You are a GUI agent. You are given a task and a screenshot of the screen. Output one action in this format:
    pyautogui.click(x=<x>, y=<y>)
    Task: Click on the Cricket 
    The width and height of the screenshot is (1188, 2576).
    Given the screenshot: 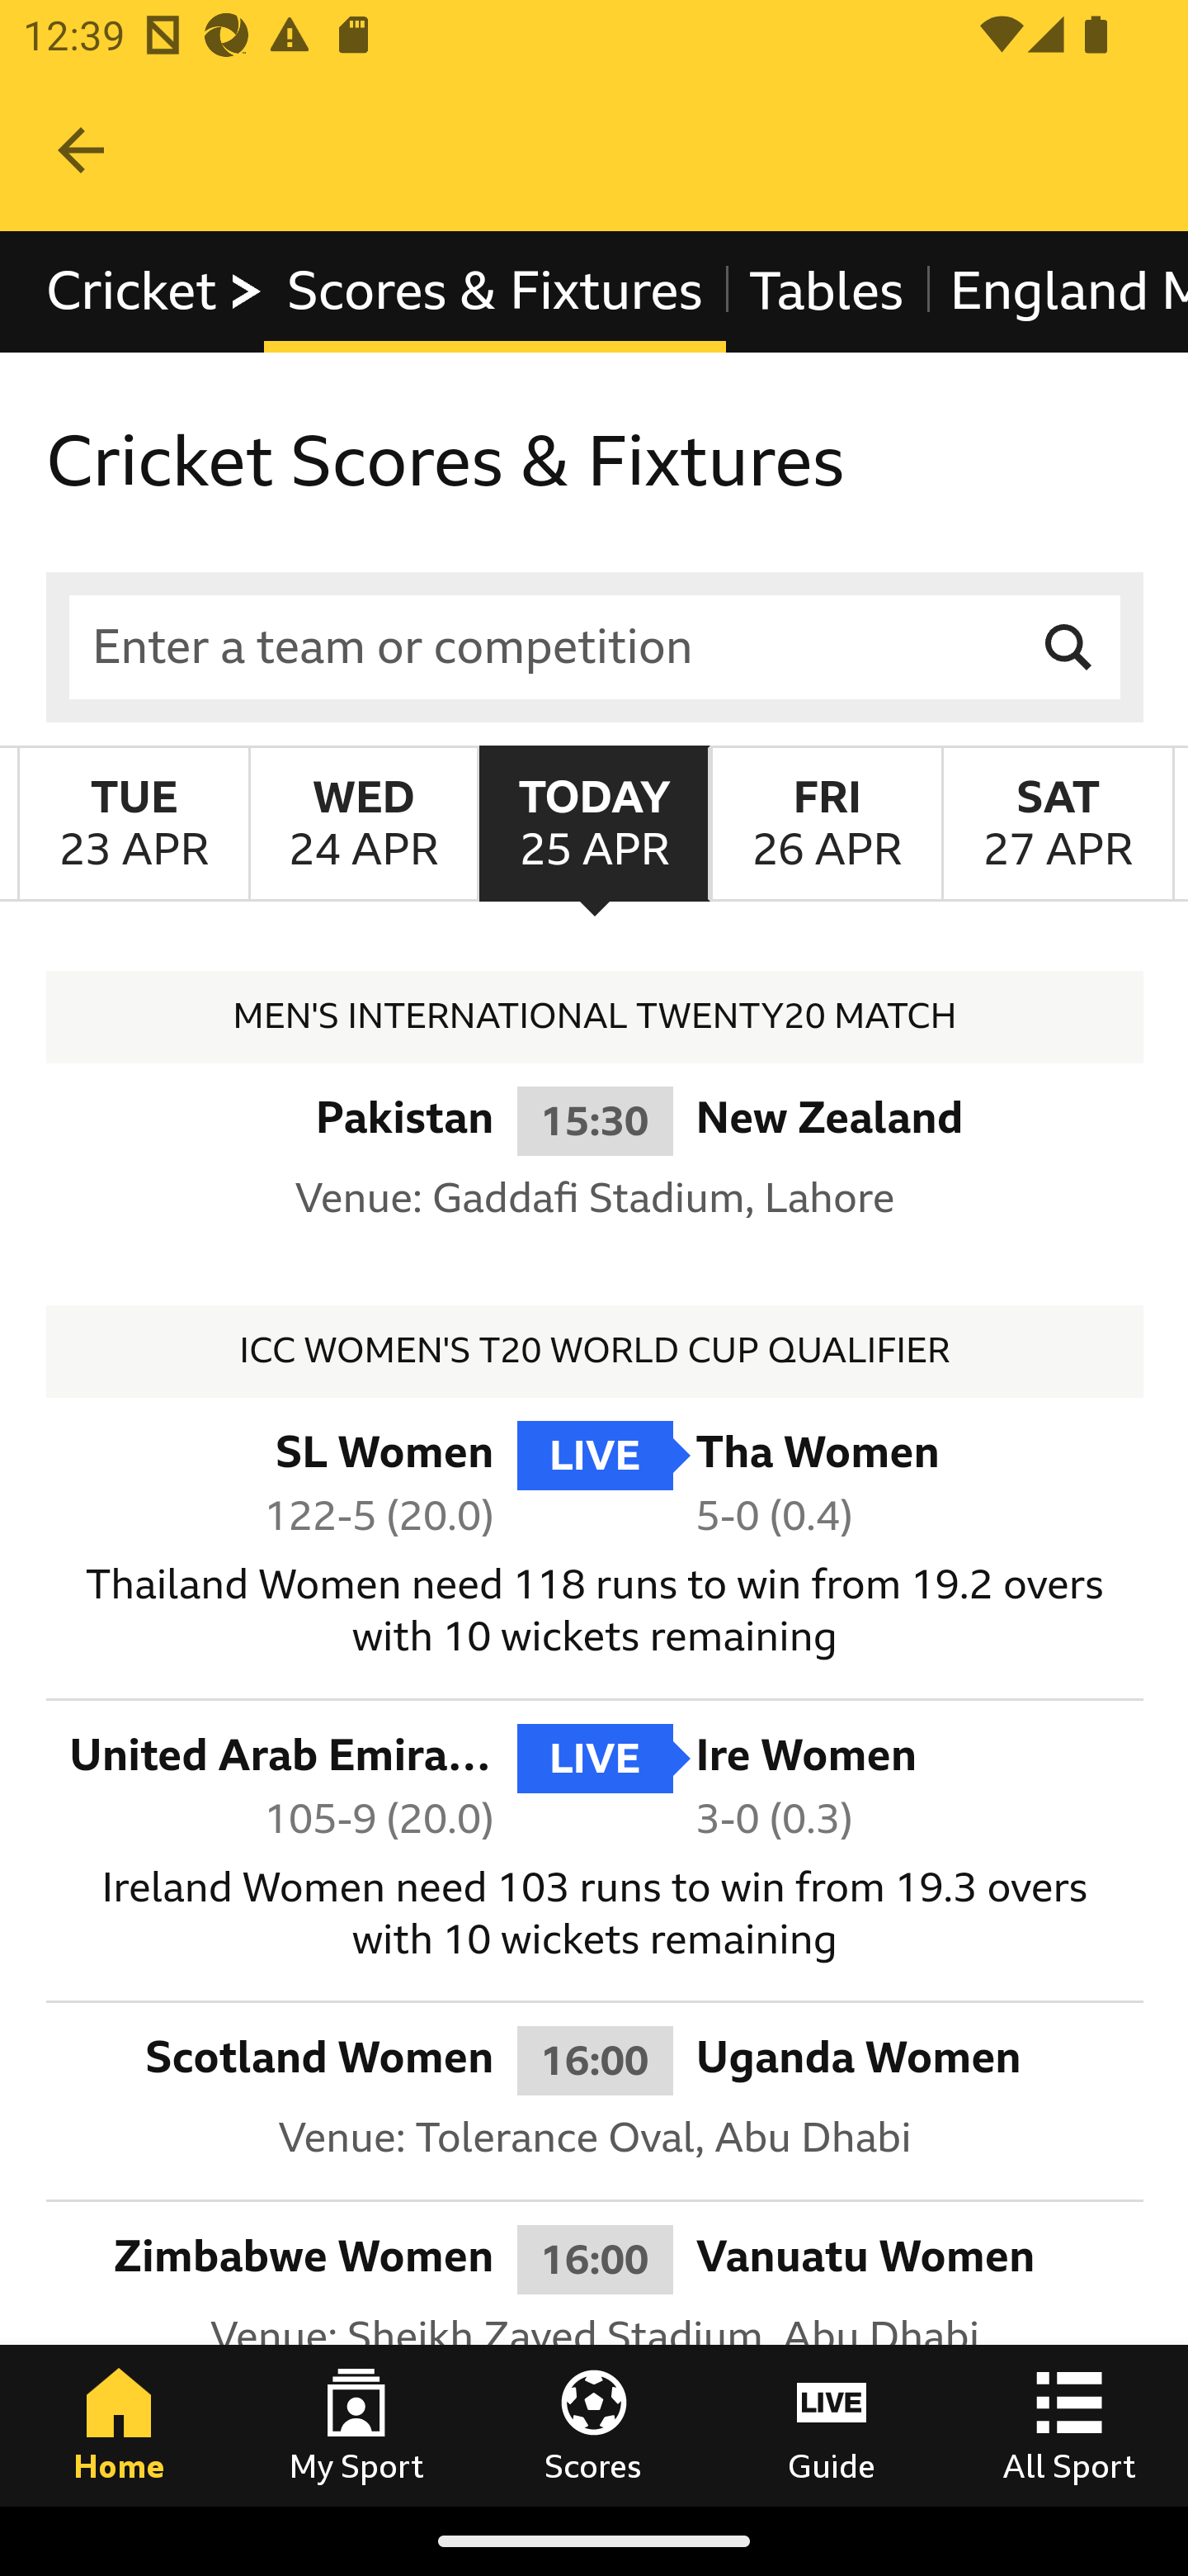 What is the action you would take?
    pyautogui.click(x=156, y=292)
    